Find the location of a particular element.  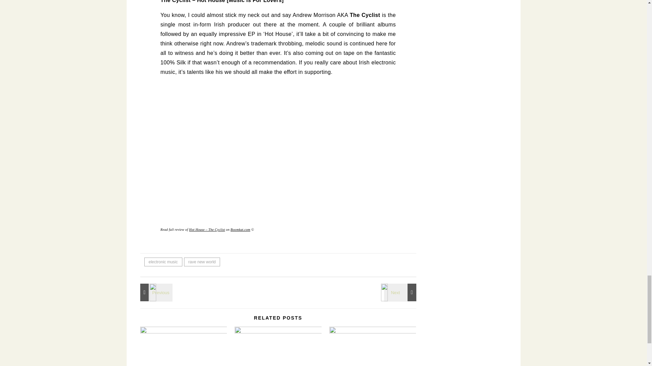

Primer: Burn After Inking is located at coordinates (401, 292).